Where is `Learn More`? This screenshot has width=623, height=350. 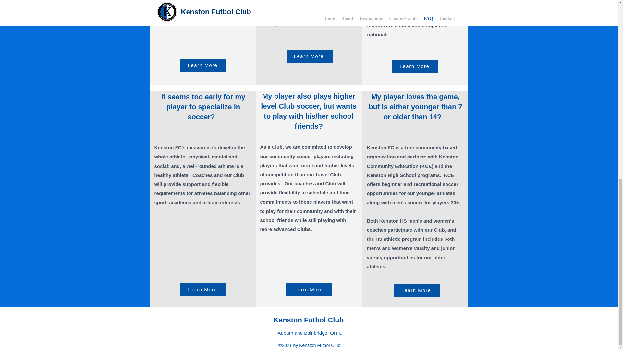 Learn More is located at coordinates (202, 289).